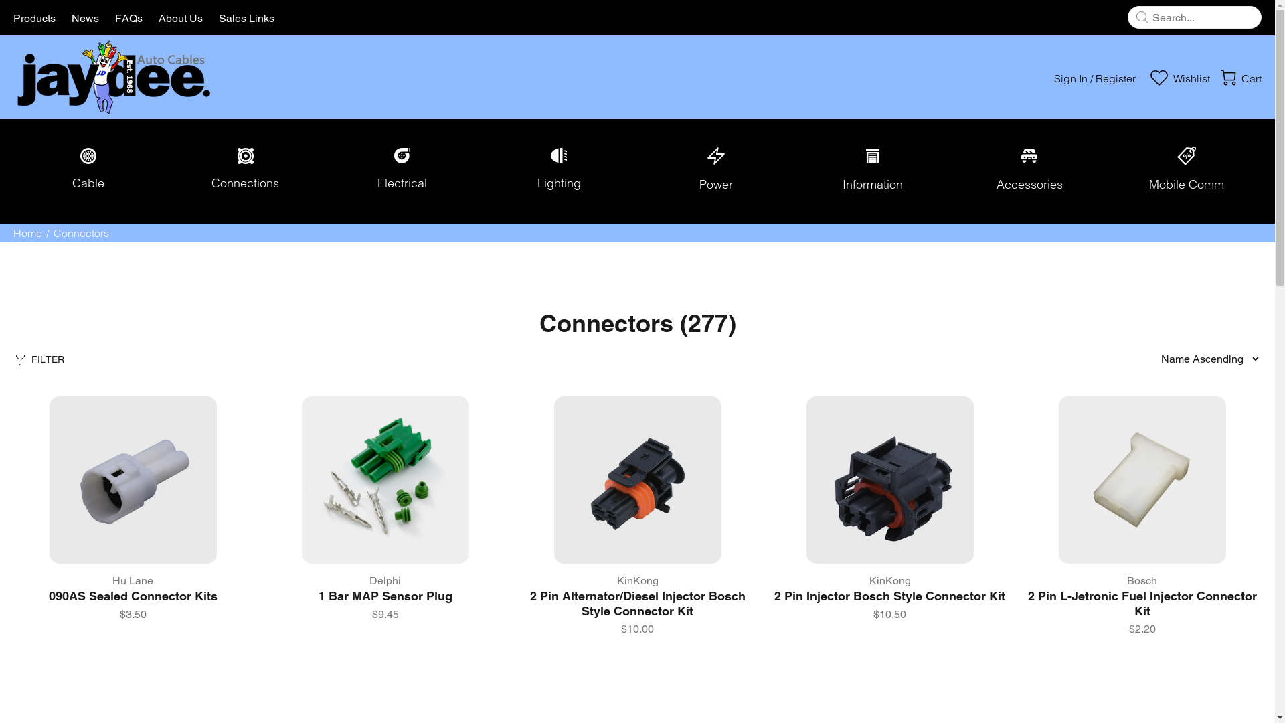 Image resolution: width=1285 pixels, height=723 pixels. I want to click on Connections, so click(245, 171).